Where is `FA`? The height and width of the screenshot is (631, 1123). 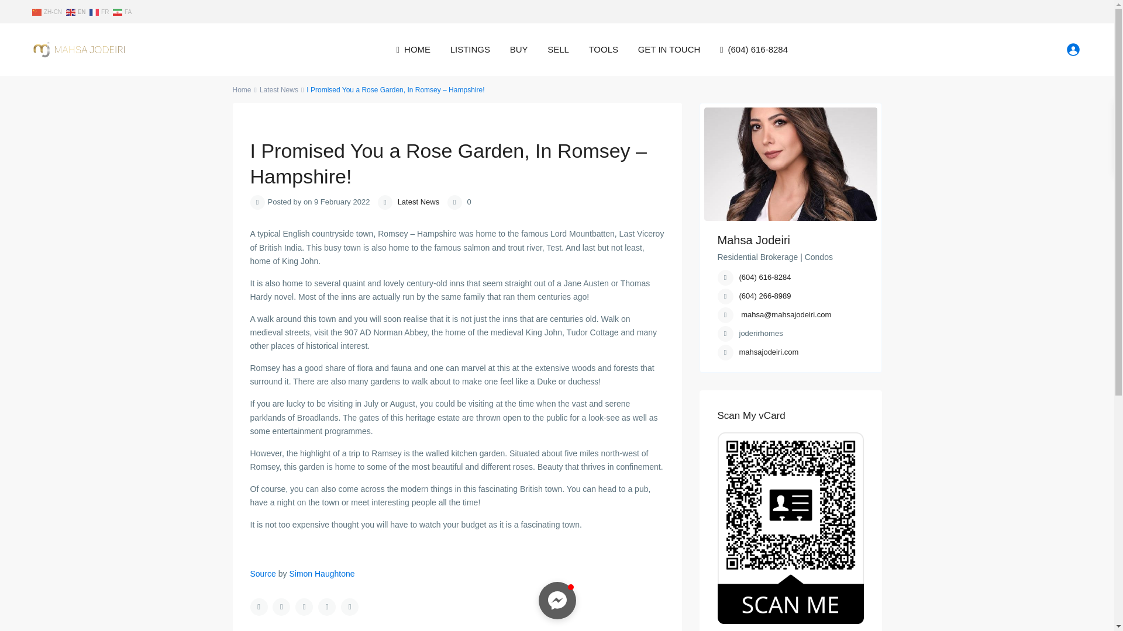 FA is located at coordinates (123, 12).